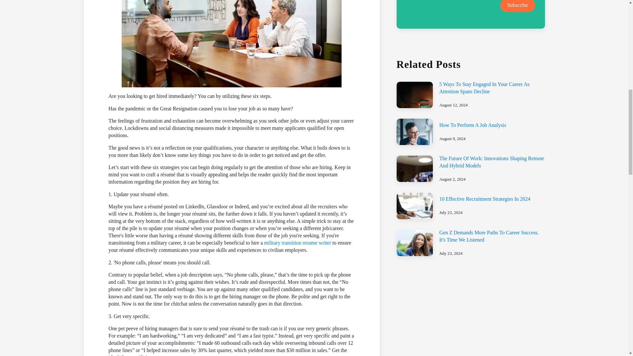 The height and width of the screenshot is (356, 633). I want to click on How To Perform A Job Analysis, so click(472, 125).